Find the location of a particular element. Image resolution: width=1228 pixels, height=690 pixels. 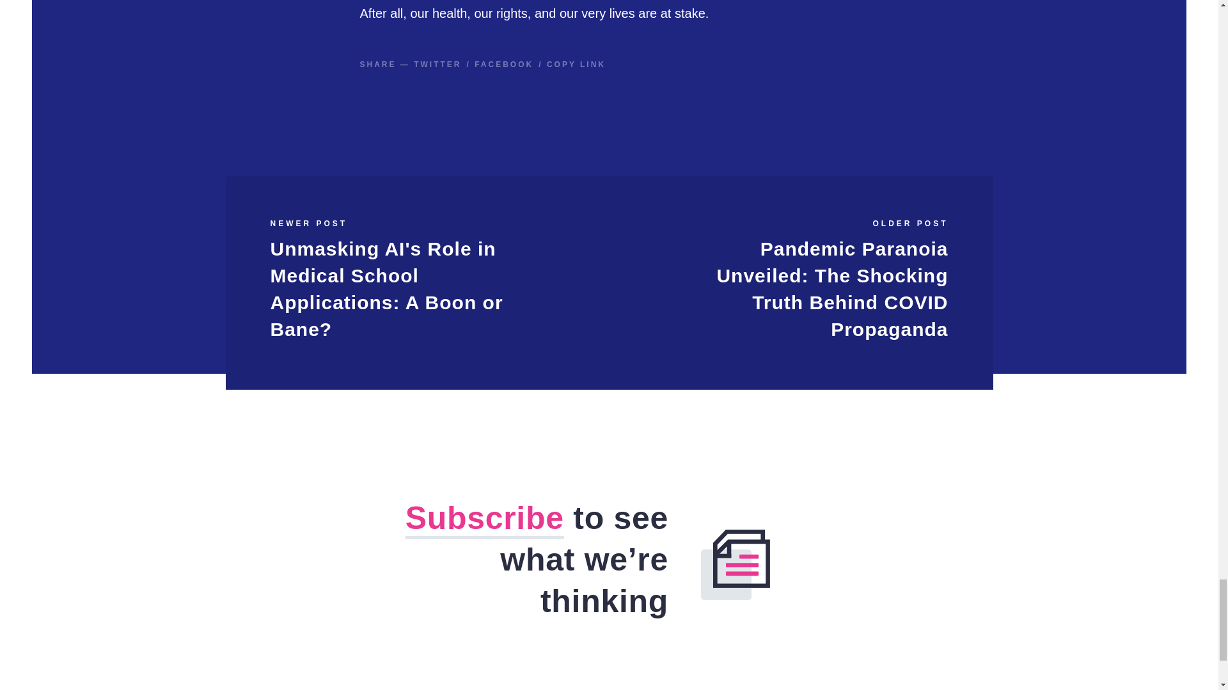

FACEBOOK is located at coordinates (503, 64).